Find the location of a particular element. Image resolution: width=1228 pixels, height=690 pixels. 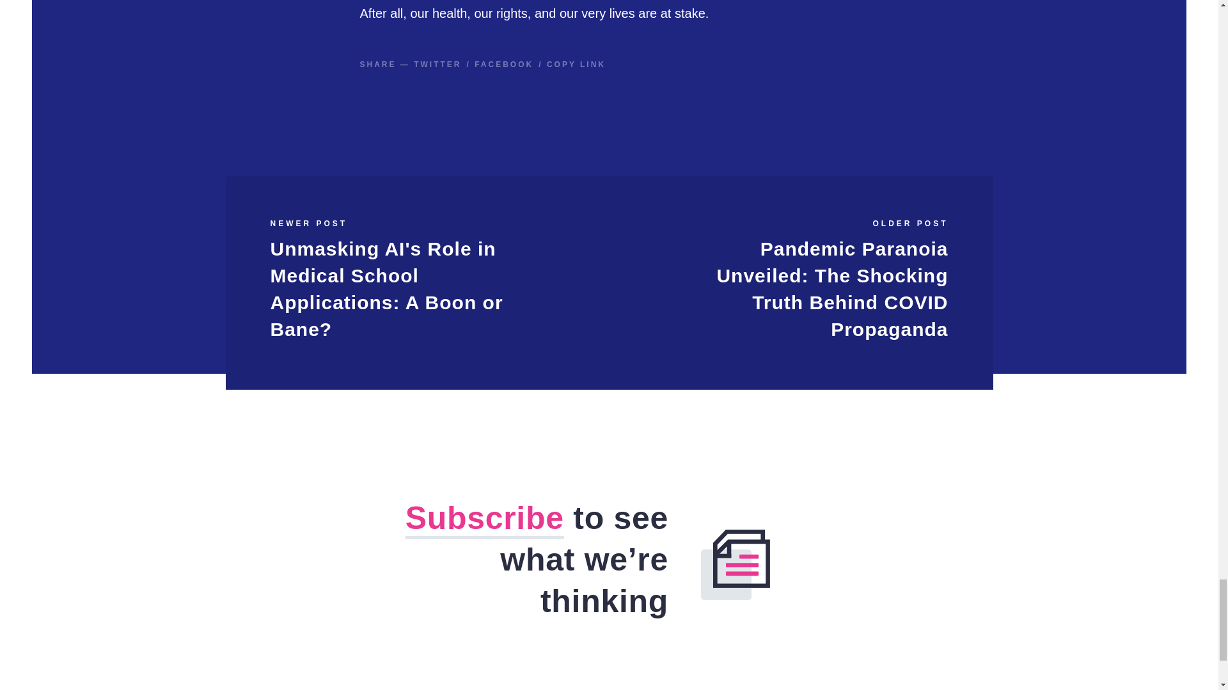

FACEBOOK is located at coordinates (503, 64).